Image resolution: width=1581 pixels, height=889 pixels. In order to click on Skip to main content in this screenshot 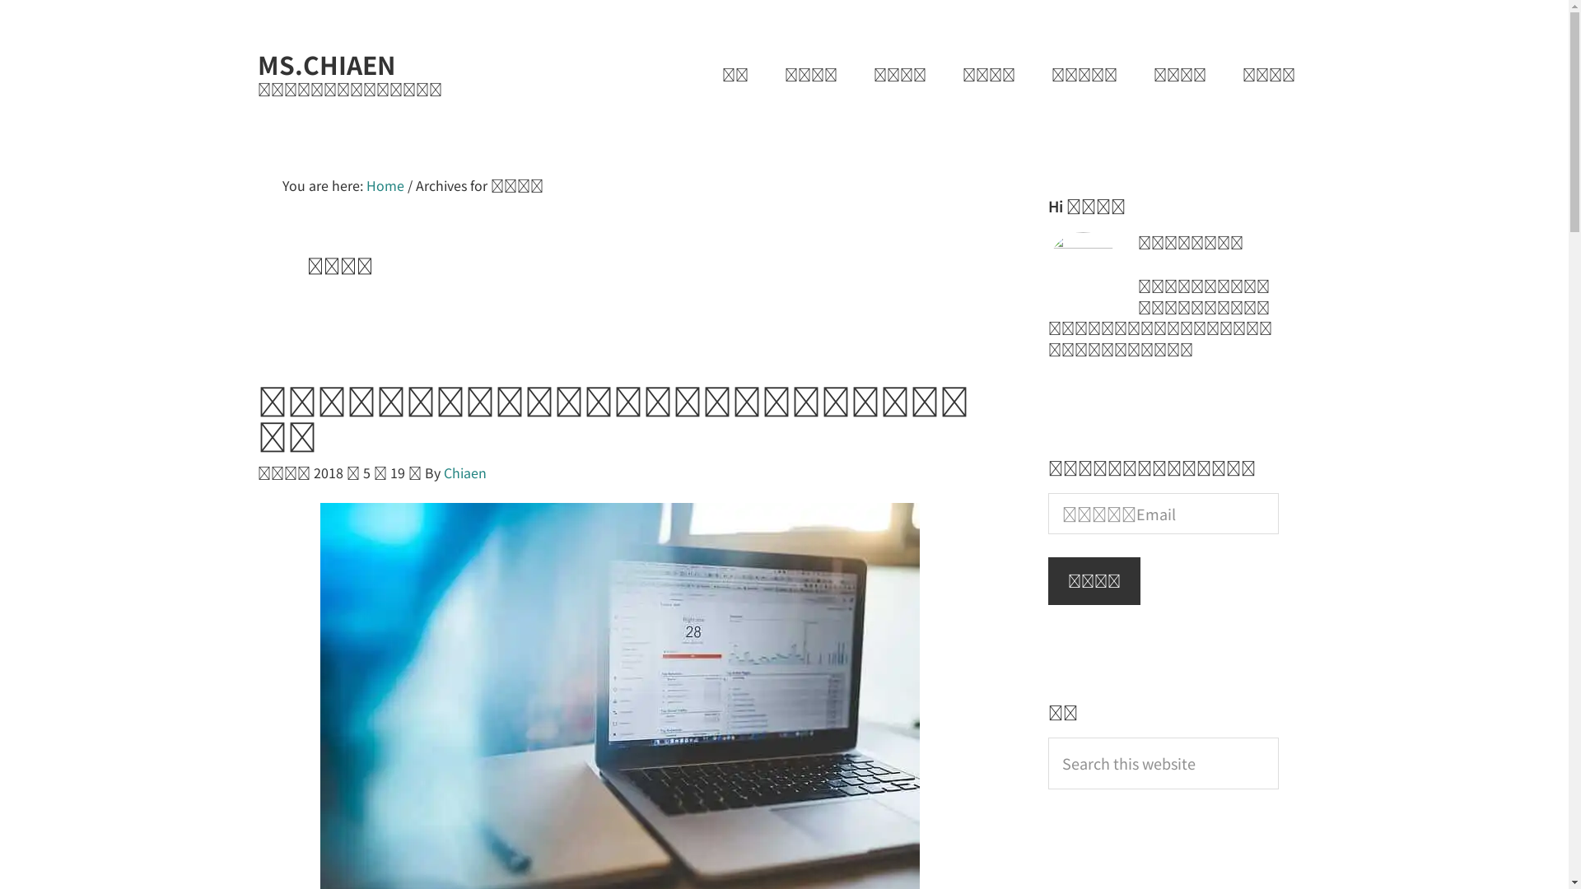, I will do `click(16, 0)`.